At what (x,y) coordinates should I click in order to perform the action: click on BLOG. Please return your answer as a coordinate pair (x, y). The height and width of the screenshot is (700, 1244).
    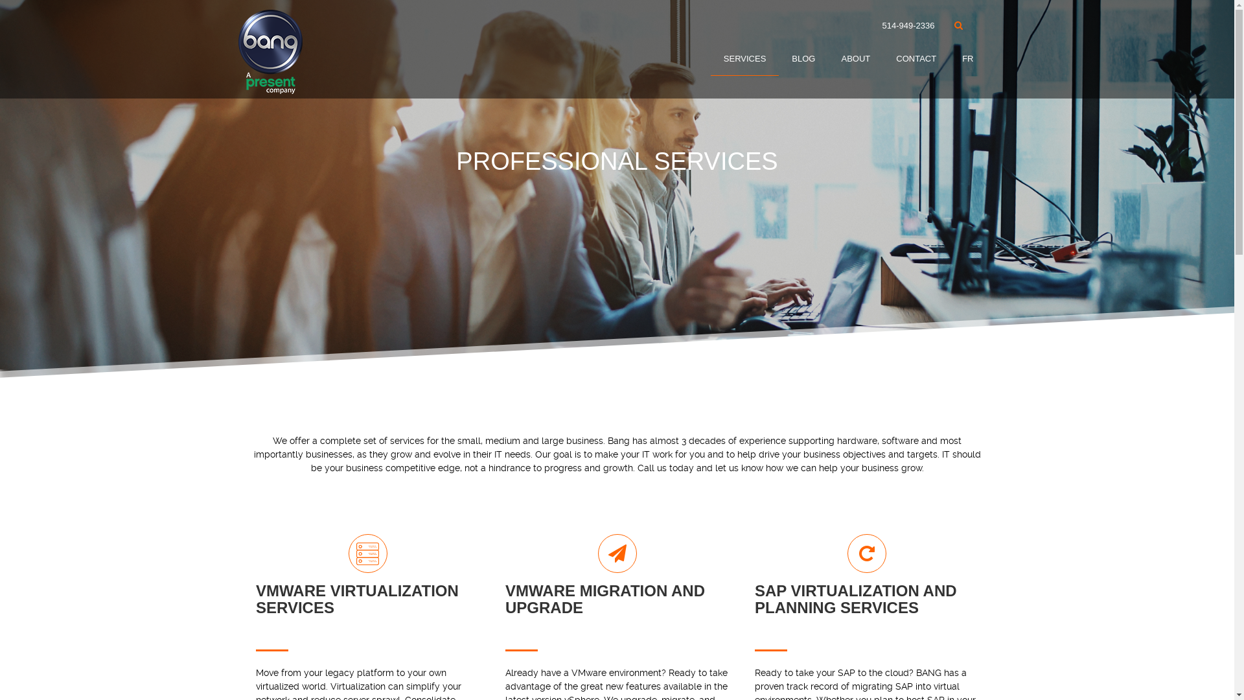
    Looking at the image, I should click on (803, 60).